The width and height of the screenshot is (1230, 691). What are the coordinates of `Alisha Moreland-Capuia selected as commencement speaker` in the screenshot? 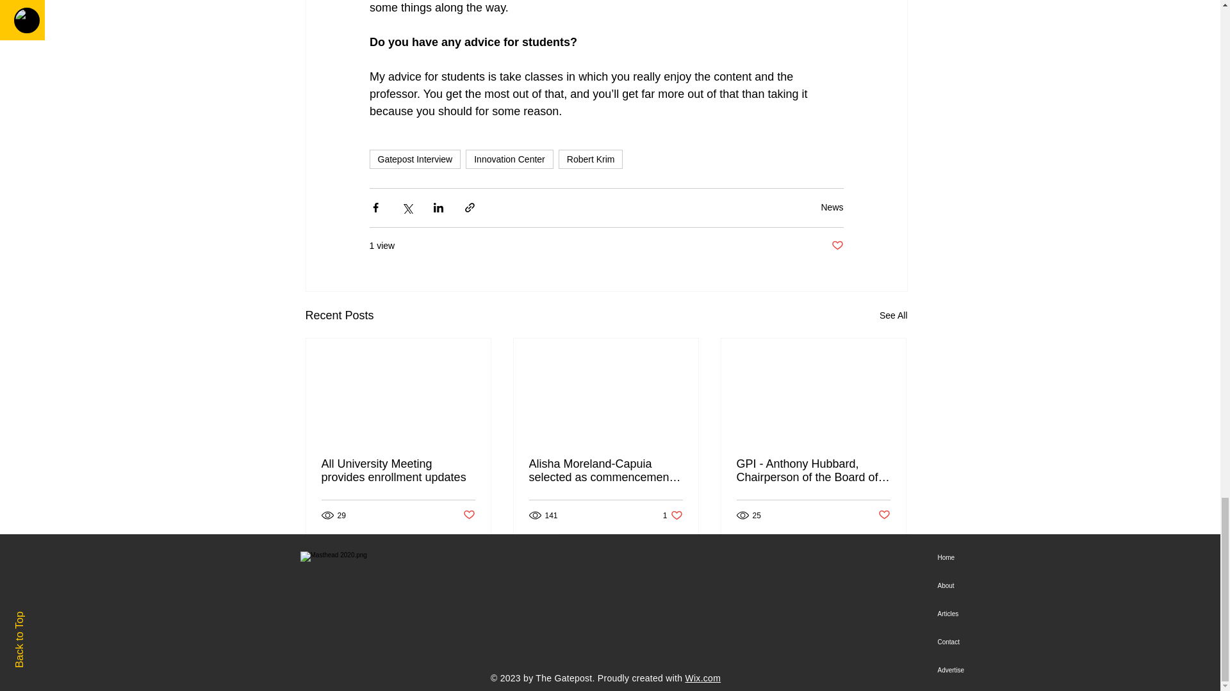 It's located at (591, 159).